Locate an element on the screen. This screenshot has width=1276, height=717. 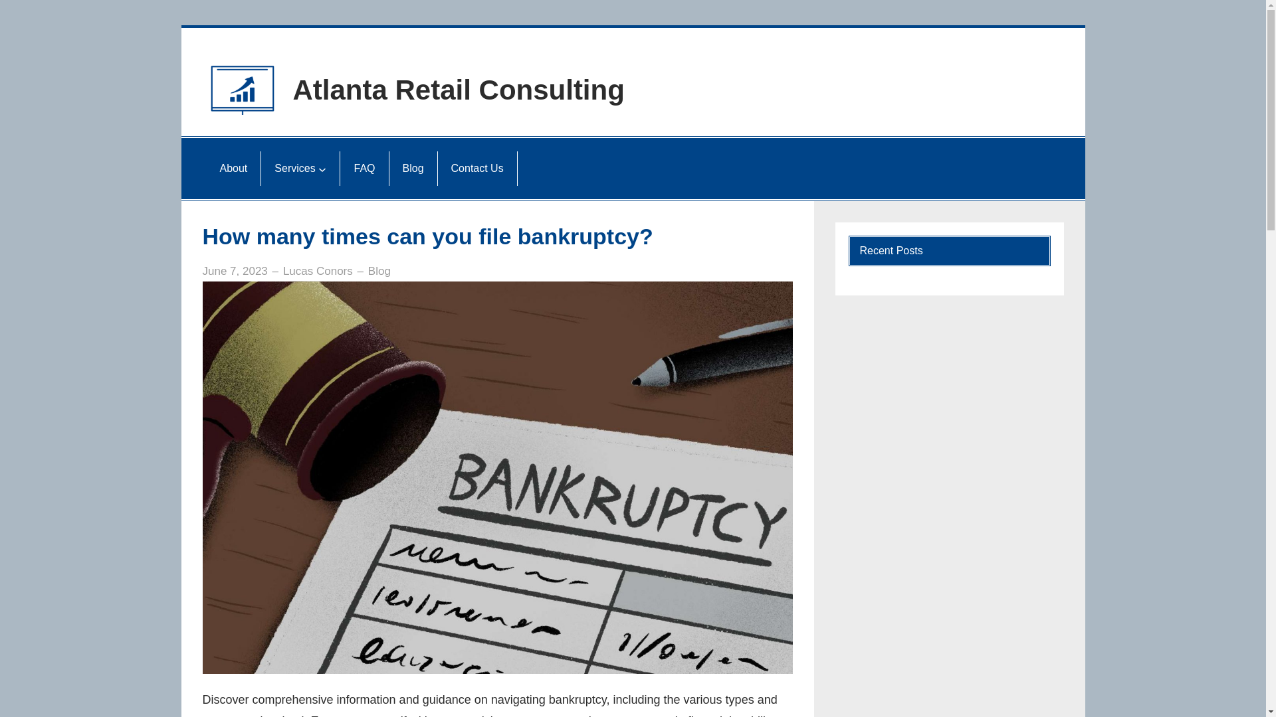
Blog is located at coordinates (379, 271).